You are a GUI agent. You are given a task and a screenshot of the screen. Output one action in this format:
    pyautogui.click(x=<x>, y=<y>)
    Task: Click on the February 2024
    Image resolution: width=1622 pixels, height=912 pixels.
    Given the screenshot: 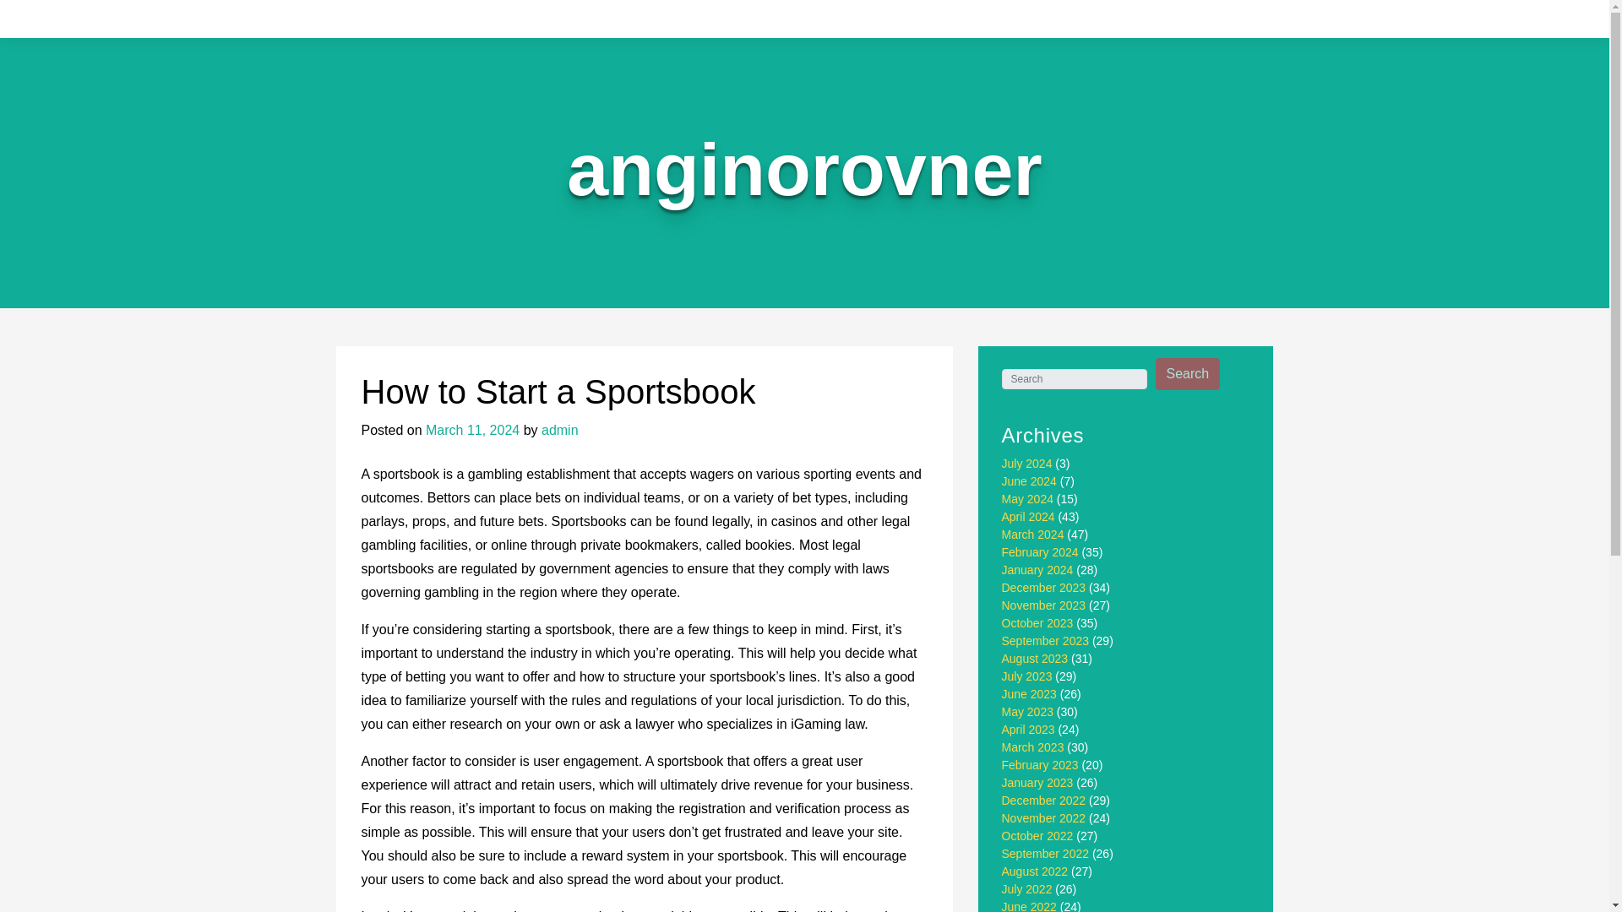 What is the action you would take?
    pyautogui.click(x=1040, y=552)
    